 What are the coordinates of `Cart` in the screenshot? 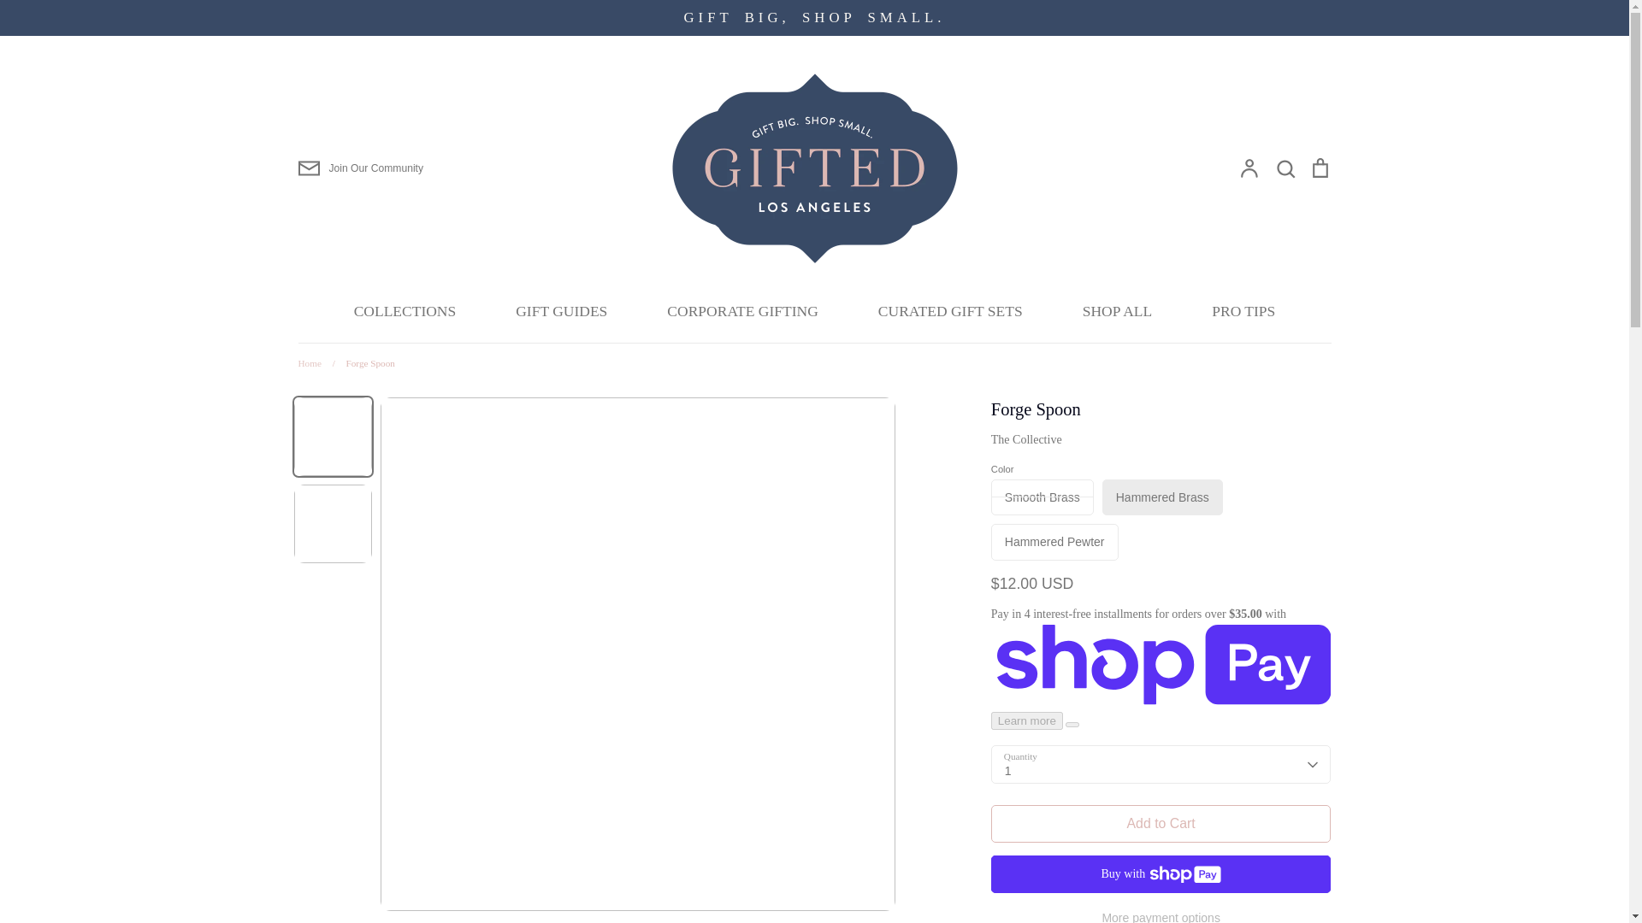 It's located at (1319, 168).